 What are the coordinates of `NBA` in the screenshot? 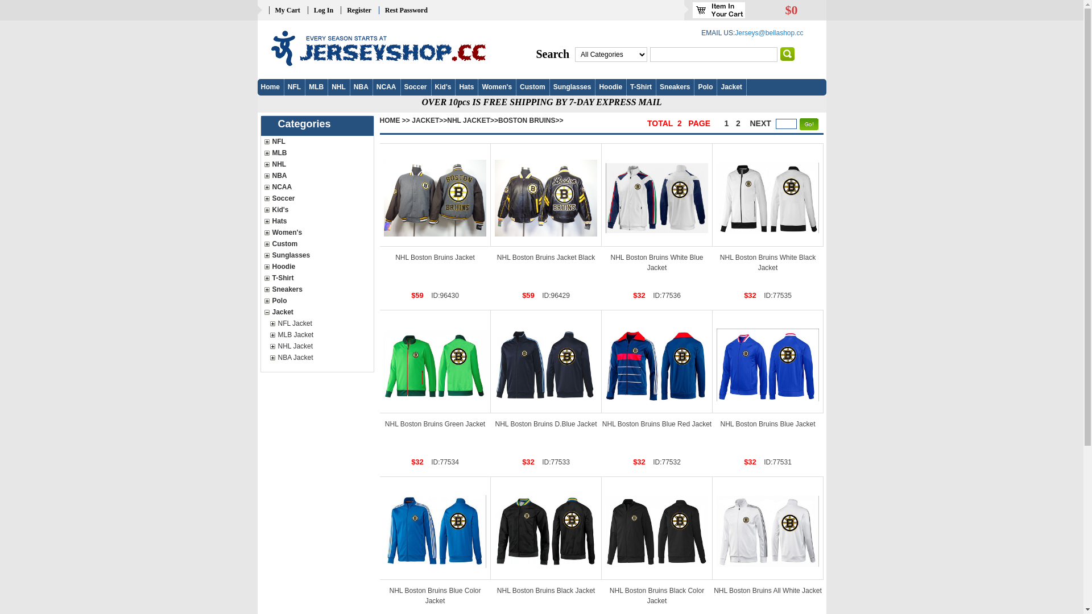 It's located at (279, 176).